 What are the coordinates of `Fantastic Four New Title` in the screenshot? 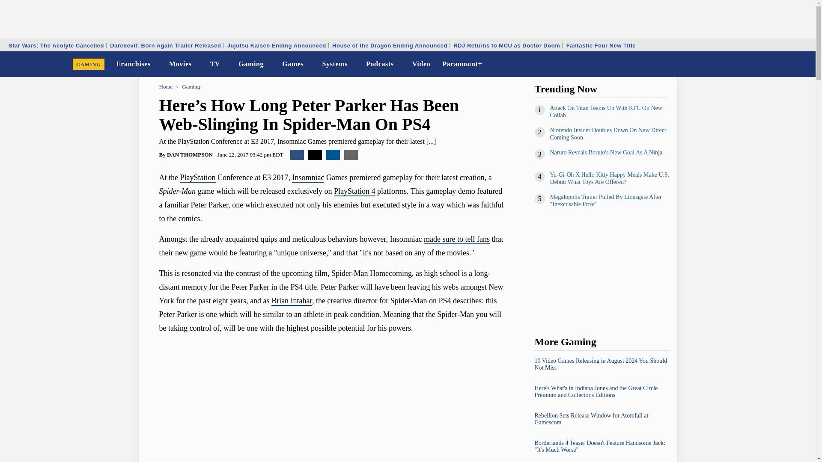 It's located at (601, 45).